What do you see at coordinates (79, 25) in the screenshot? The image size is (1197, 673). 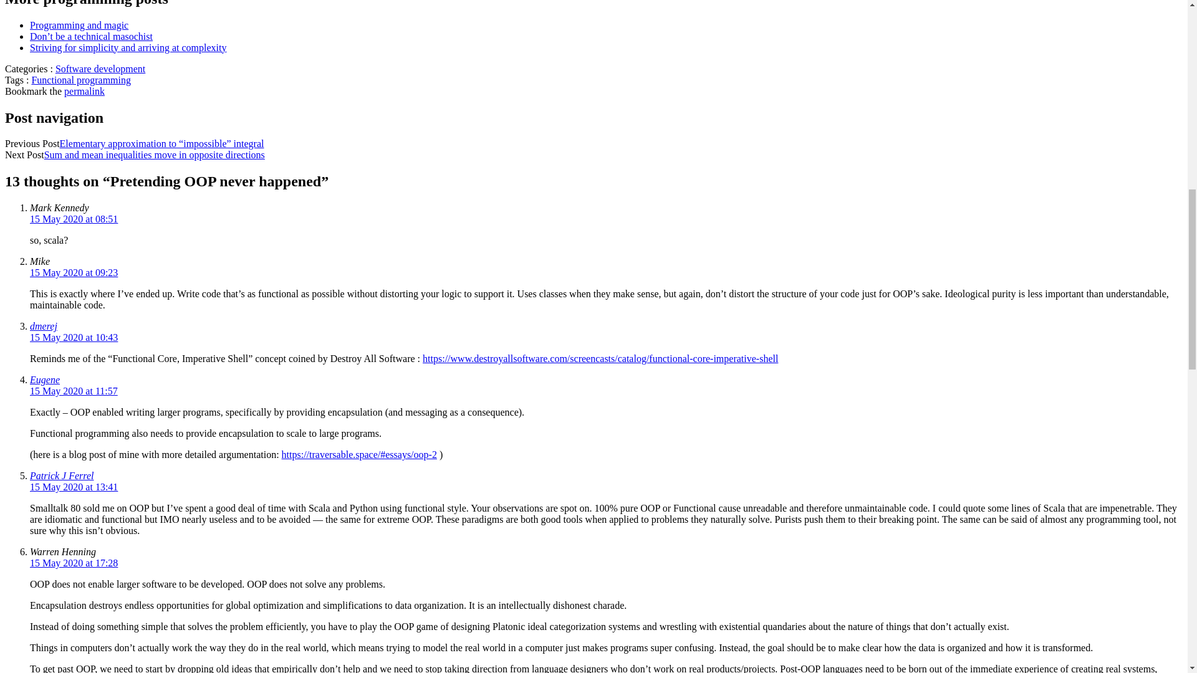 I see `Programming and magic` at bounding box center [79, 25].